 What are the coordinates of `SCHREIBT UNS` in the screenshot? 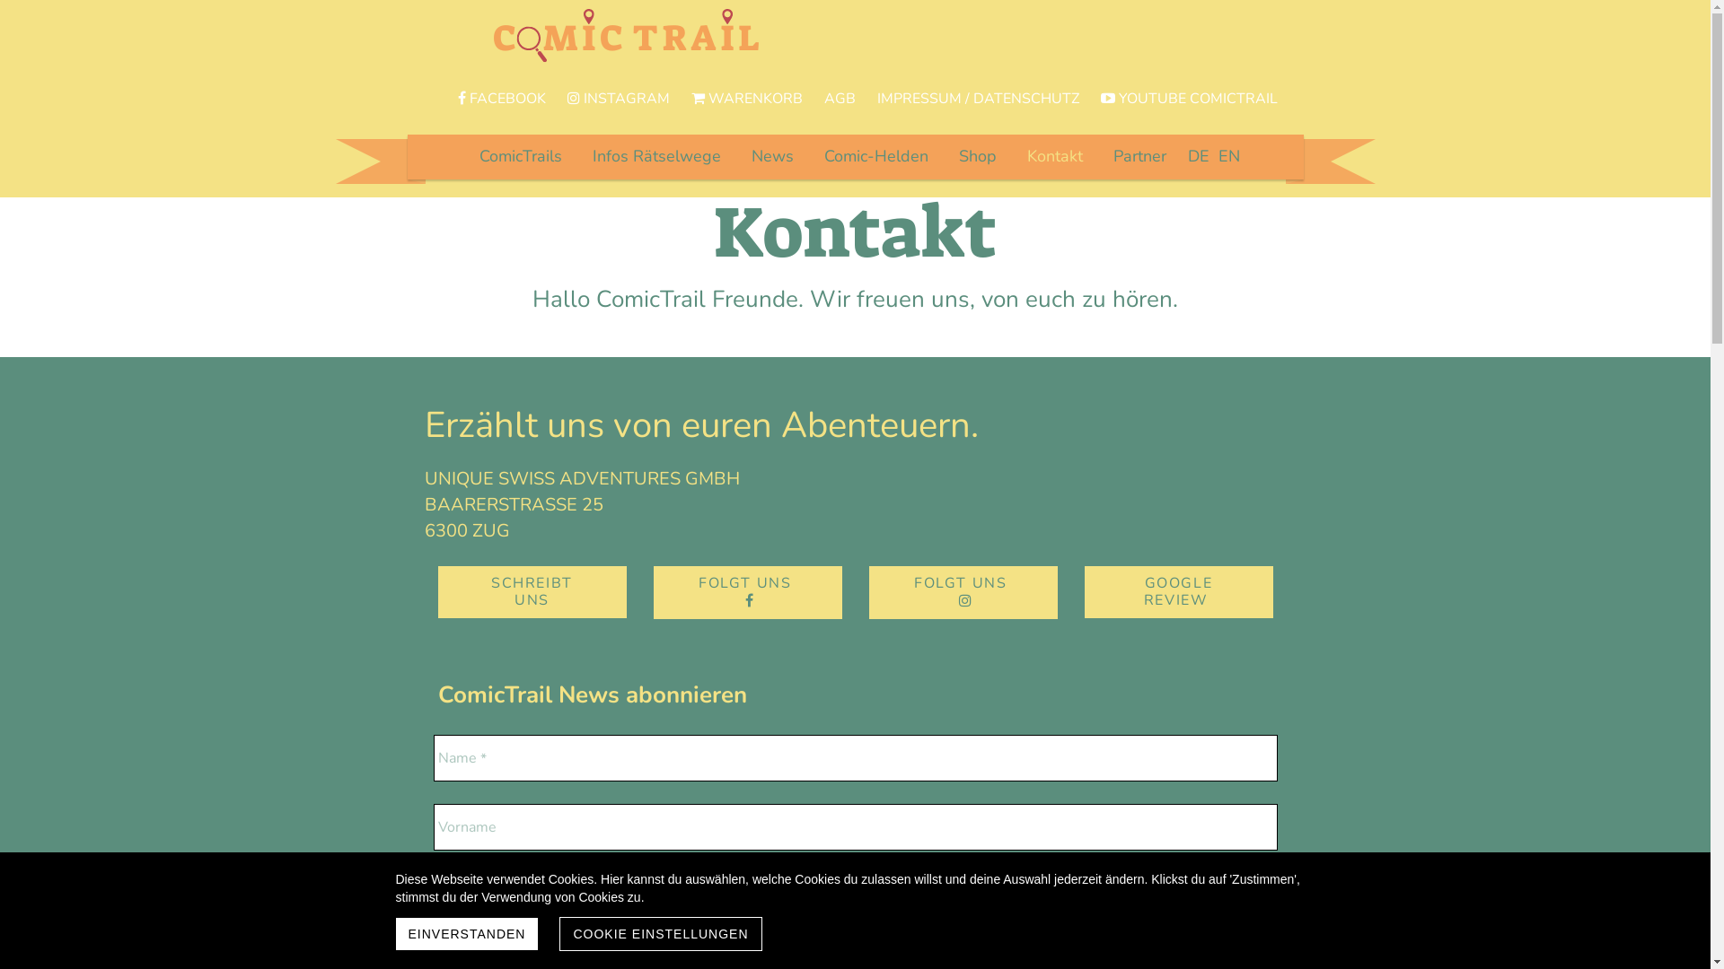 It's located at (532, 592).